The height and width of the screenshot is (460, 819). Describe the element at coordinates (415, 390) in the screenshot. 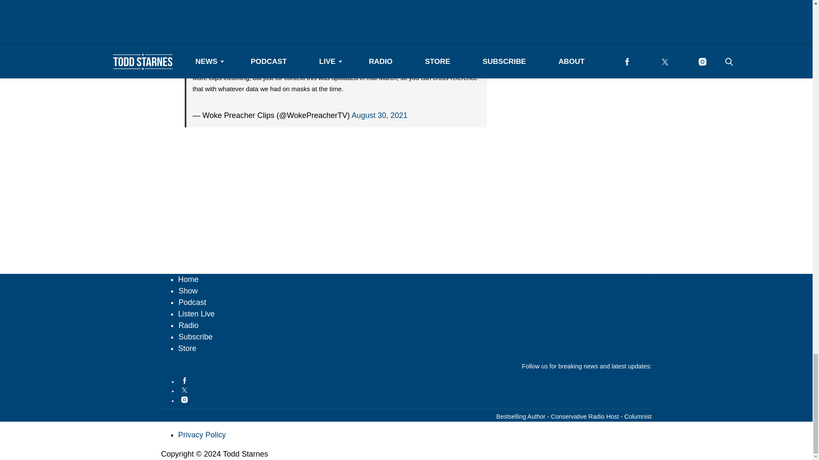

I see `Follow us on Twitter` at that location.